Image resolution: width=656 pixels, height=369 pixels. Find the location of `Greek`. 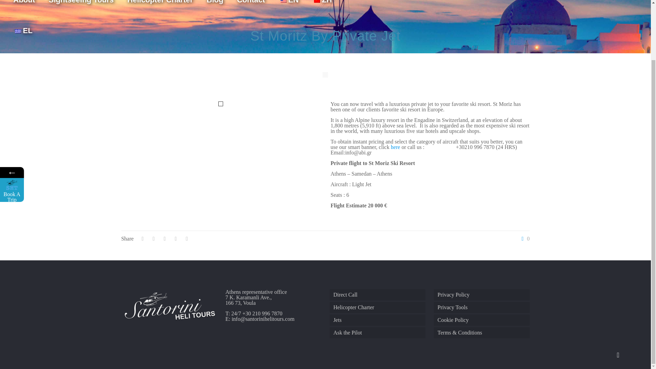

Greek is located at coordinates (18, 31).